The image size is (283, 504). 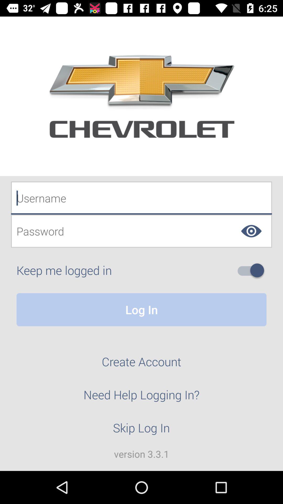 What do you see at coordinates (253, 270) in the screenshot?
I see `launch the item above the log in icon` at bounding box center [253, 270].